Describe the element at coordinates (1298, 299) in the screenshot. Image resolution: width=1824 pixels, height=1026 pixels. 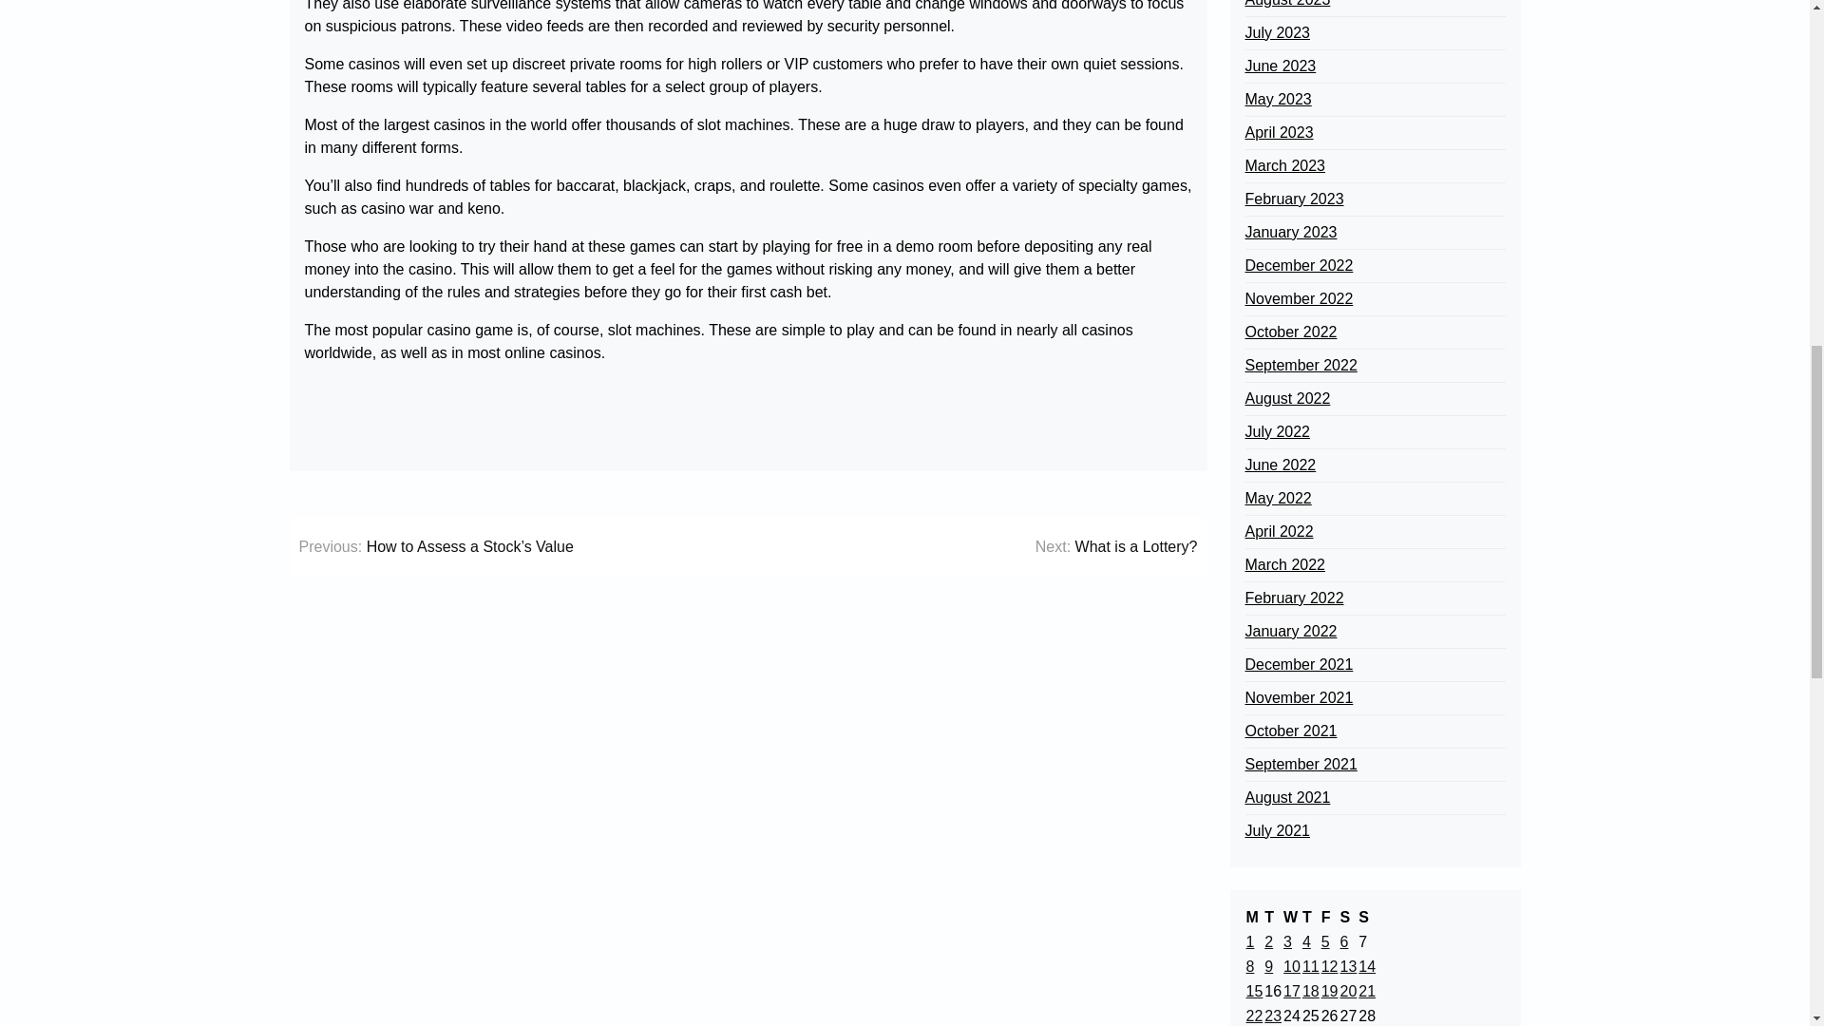
I see `November 2022` at that location.